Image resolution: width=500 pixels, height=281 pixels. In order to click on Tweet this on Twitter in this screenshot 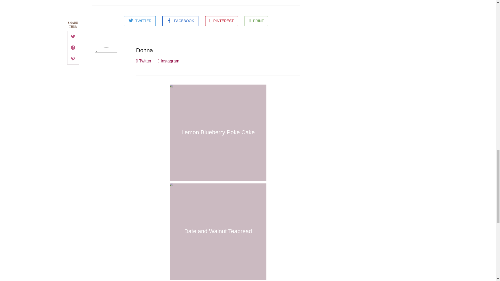, I will do `click(140, 21)`.